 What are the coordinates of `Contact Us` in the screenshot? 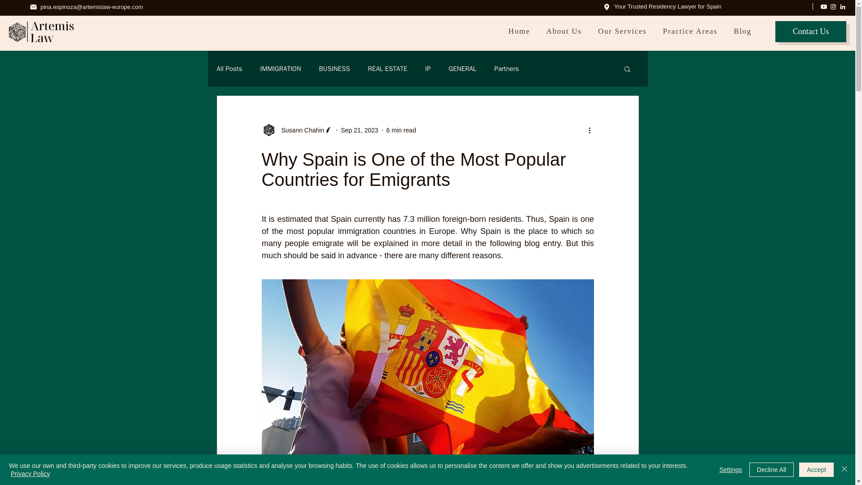 It's located at (811, 31).